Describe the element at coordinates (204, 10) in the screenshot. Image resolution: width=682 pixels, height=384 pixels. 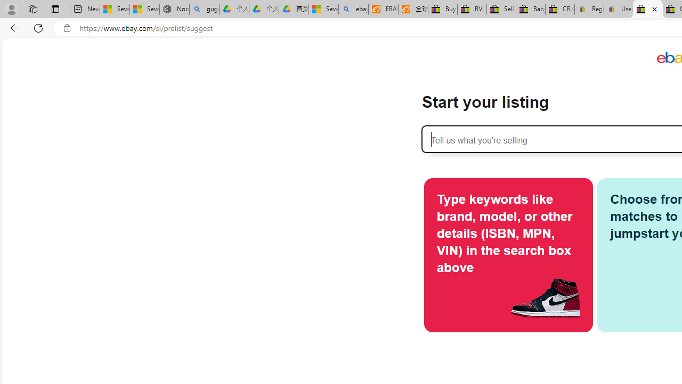
I see `guge yunpan - Search` at that location.